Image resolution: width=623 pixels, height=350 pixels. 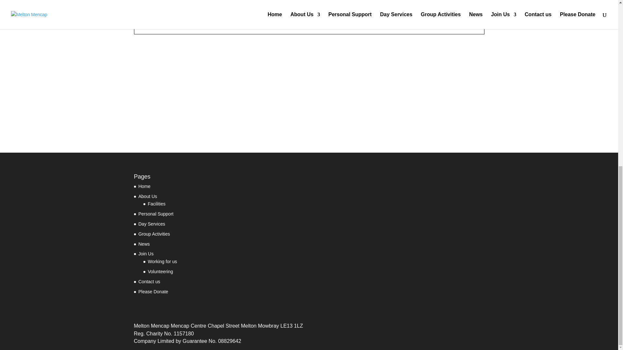 I want to click on Please Donate, so click(x=153, y=292).